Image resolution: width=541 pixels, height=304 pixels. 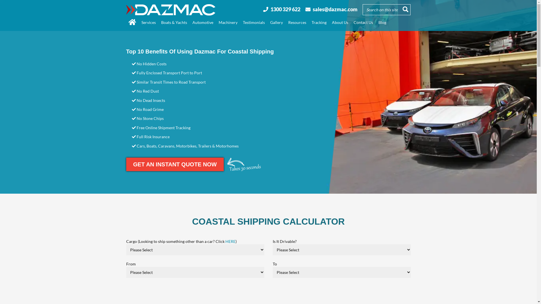 I want to click on 1300 329 622, so click(x=285, y=9).